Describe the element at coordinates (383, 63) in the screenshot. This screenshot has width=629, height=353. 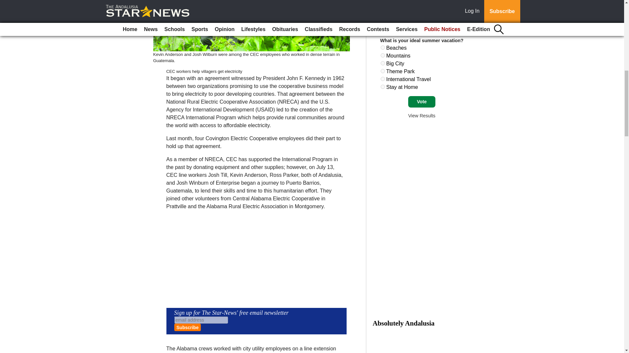
I see `746` at that location.